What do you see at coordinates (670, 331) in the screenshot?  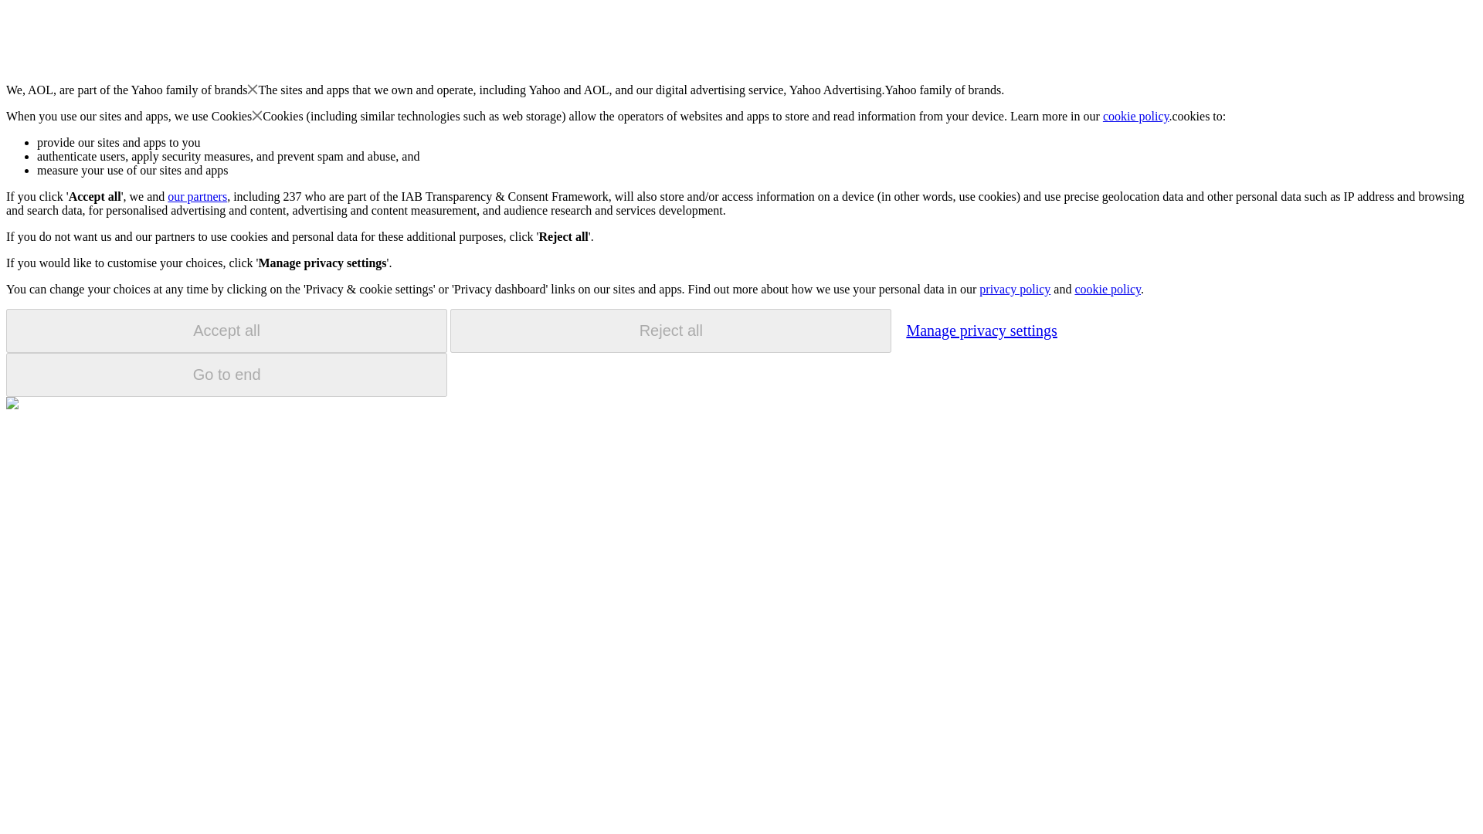 I see `Reject all` at bounding box center [670, 331].